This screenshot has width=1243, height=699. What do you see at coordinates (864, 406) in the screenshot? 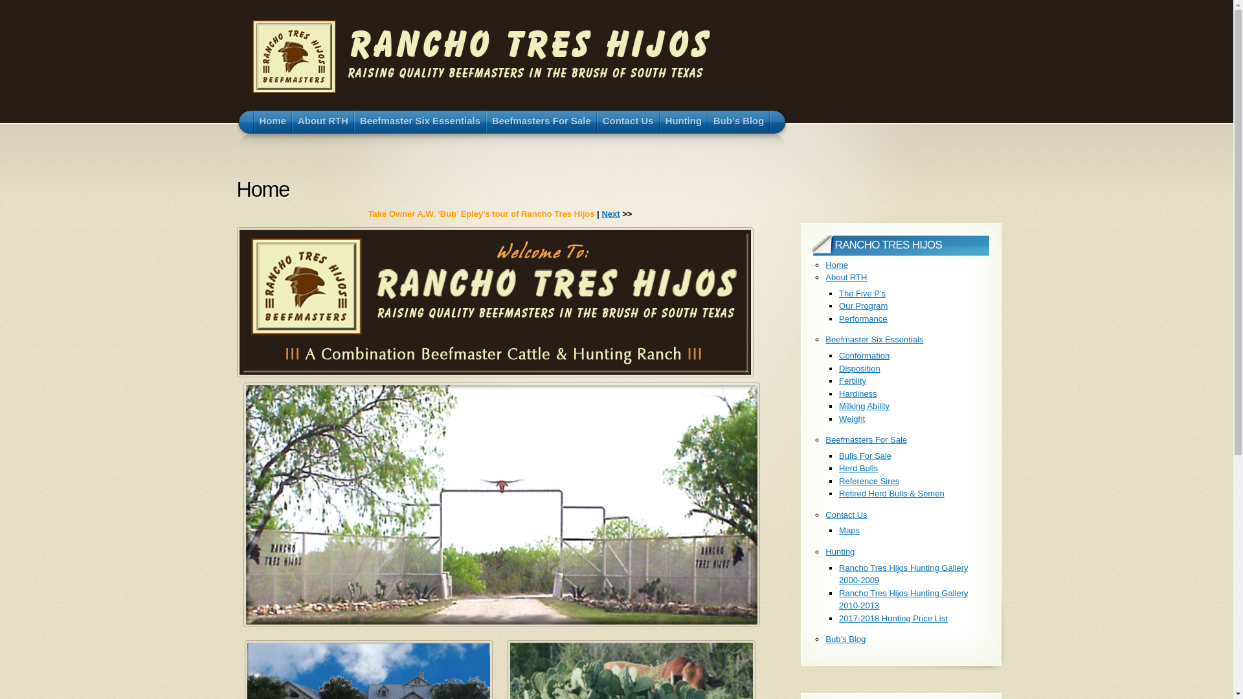
I see `Milking Ability` at bounding box center [864, 406].